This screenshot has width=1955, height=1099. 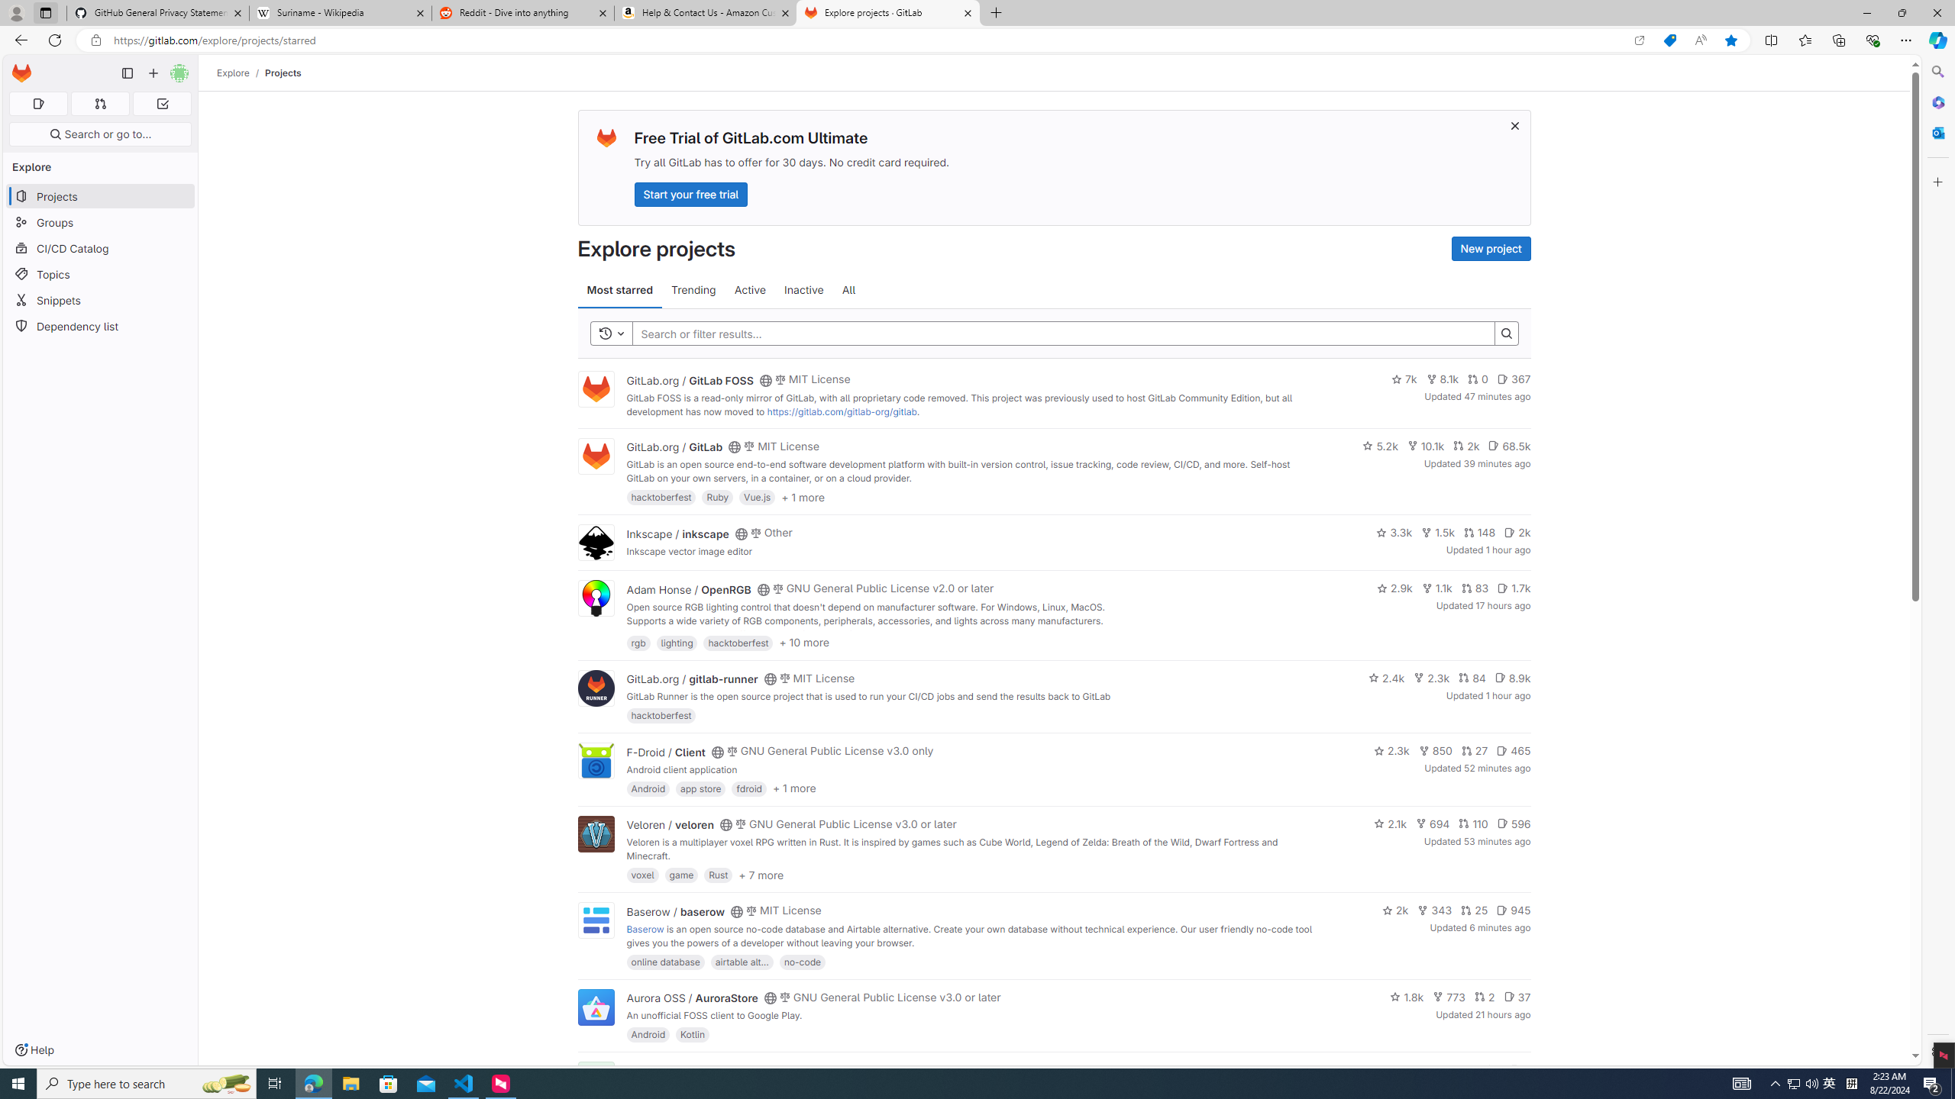 I want to click on lighting, so click(x=677, y=642).